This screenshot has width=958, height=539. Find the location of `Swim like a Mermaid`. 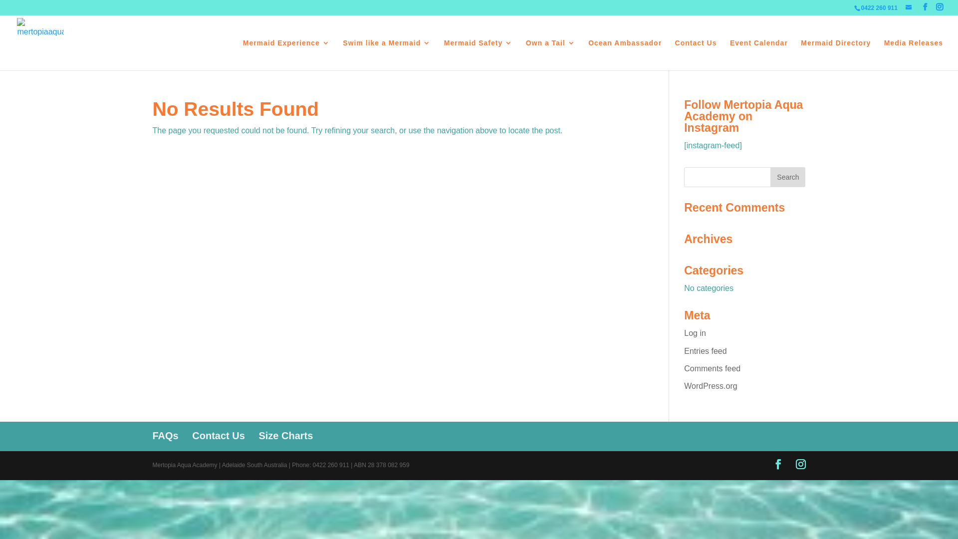

Swim like a Mermaid is located at coordinates (387, 55).